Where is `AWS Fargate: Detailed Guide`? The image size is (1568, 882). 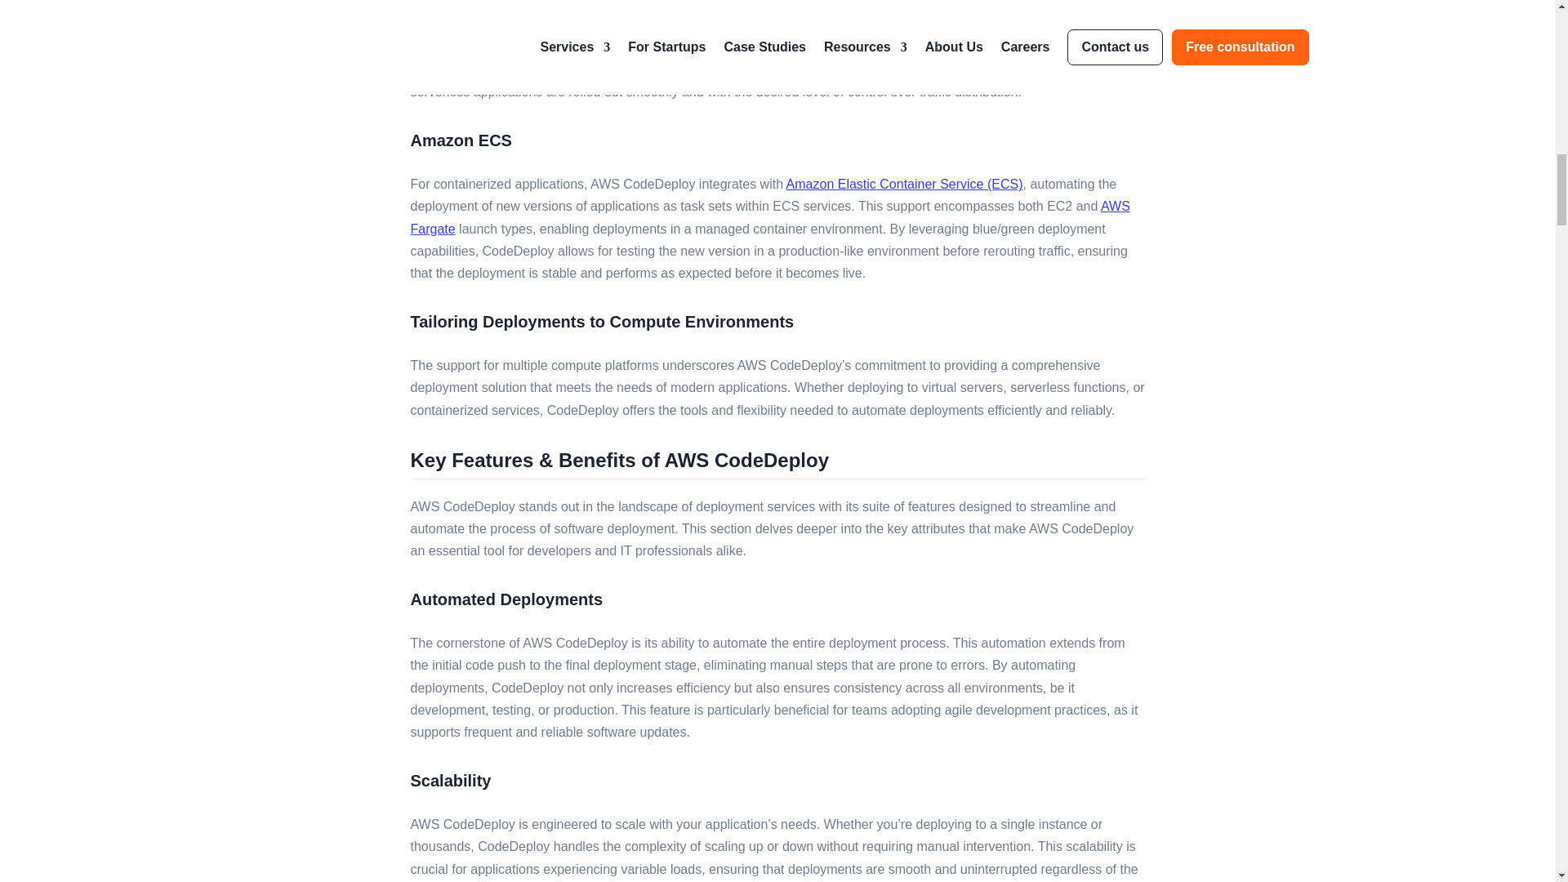
AWS Fargate: Detailed Guide is located at coordinates (769, 217).